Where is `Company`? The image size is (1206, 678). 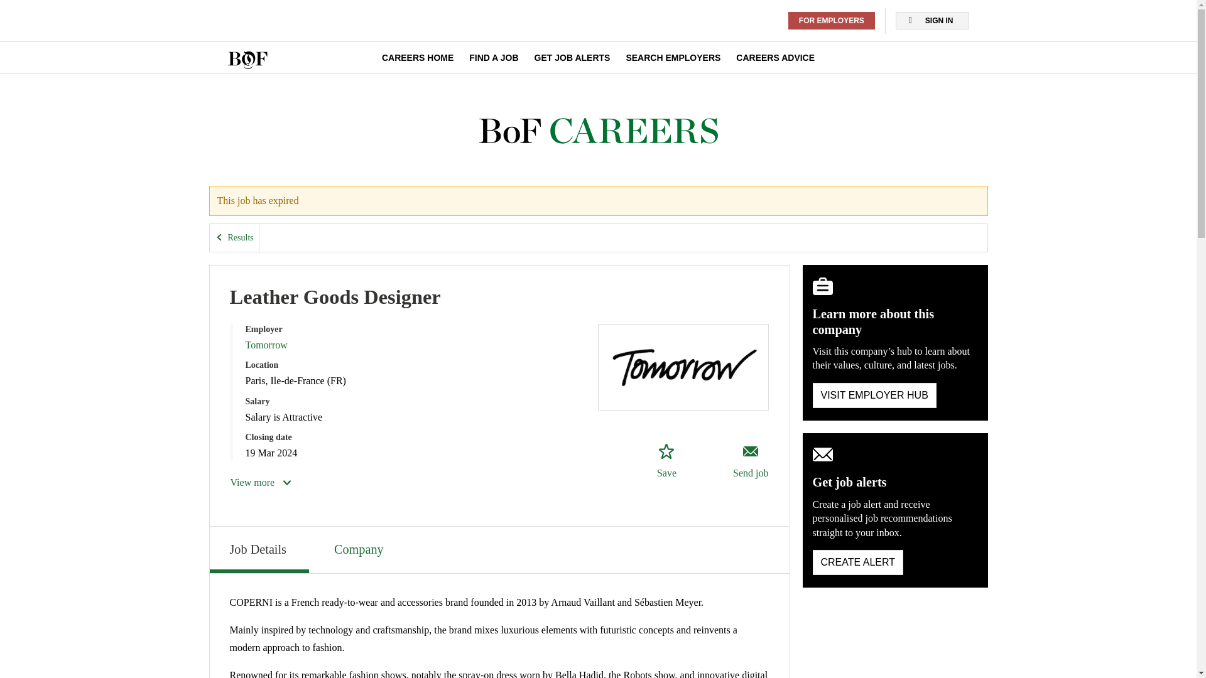 Company is located at coordinates (360, 548).